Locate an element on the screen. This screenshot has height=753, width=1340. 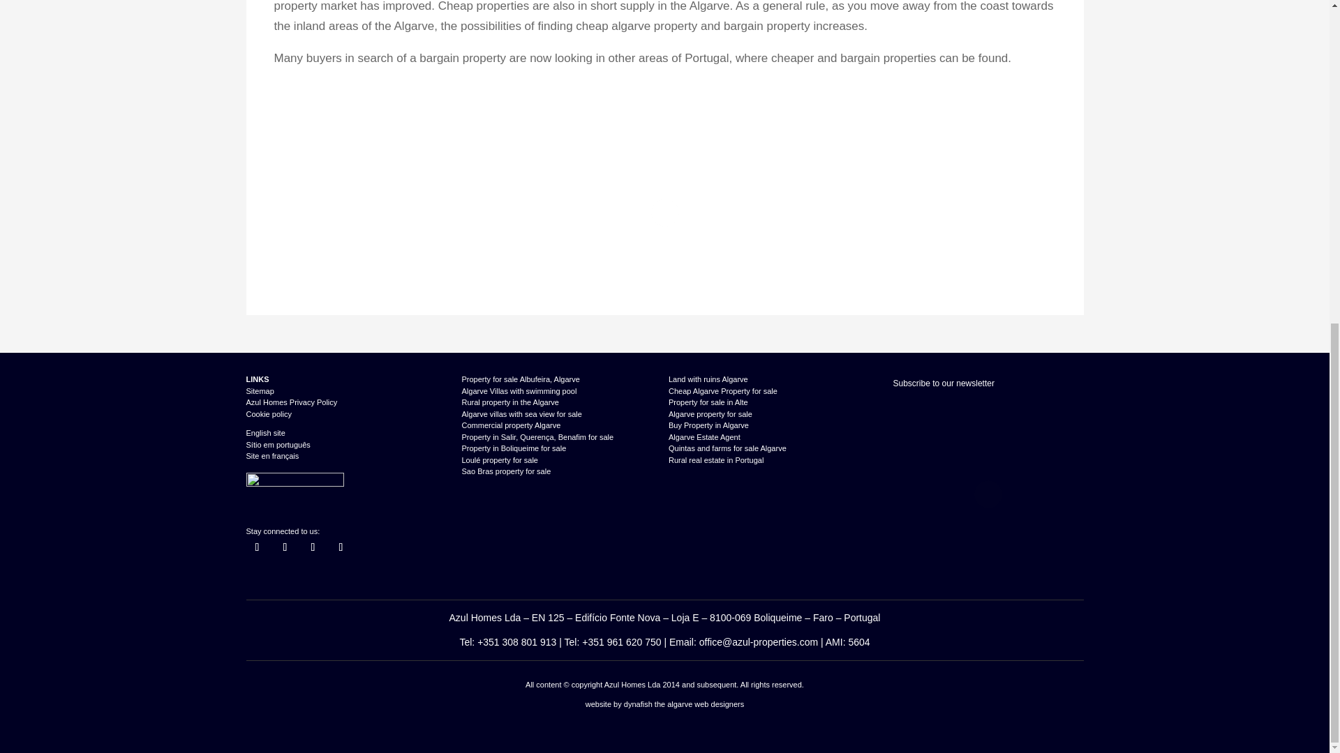
Follow on Facebook is located at coordinates (257, 547).